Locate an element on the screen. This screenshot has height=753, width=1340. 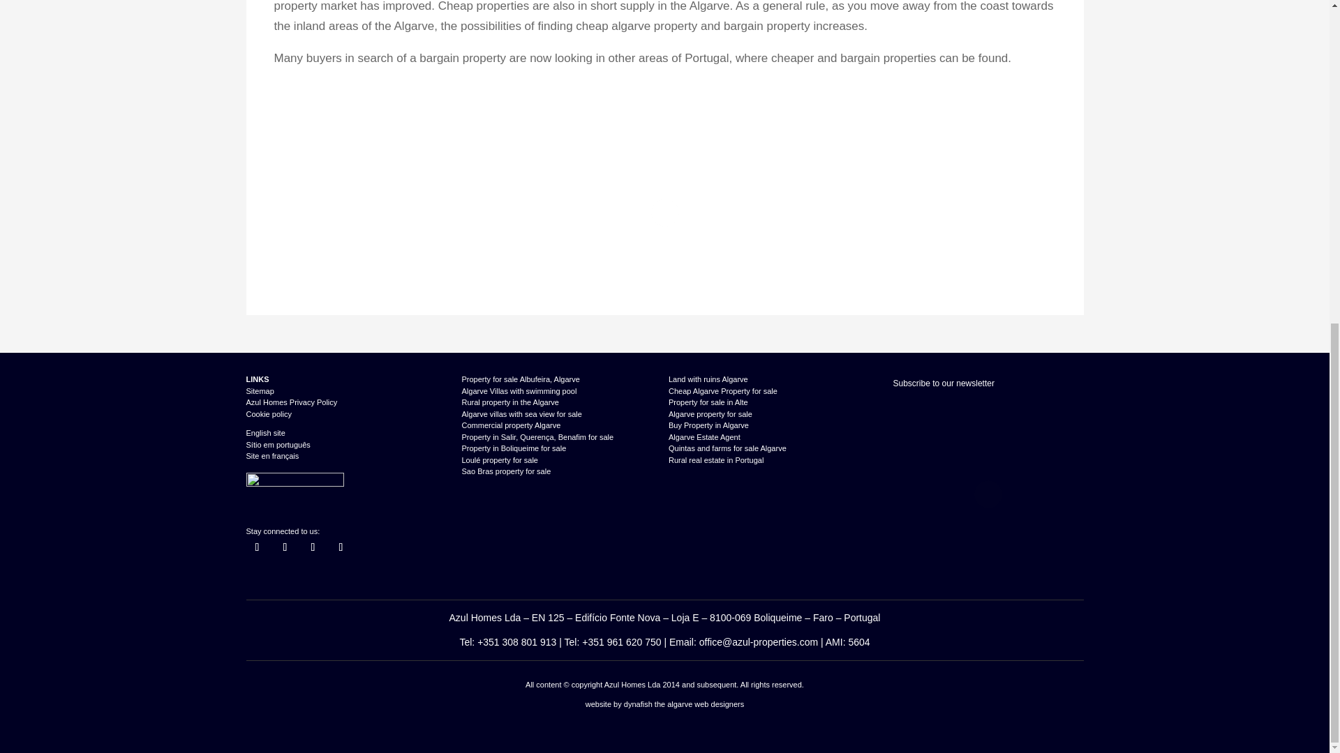
Follow on Facebook is located at coordinates (257, 547).